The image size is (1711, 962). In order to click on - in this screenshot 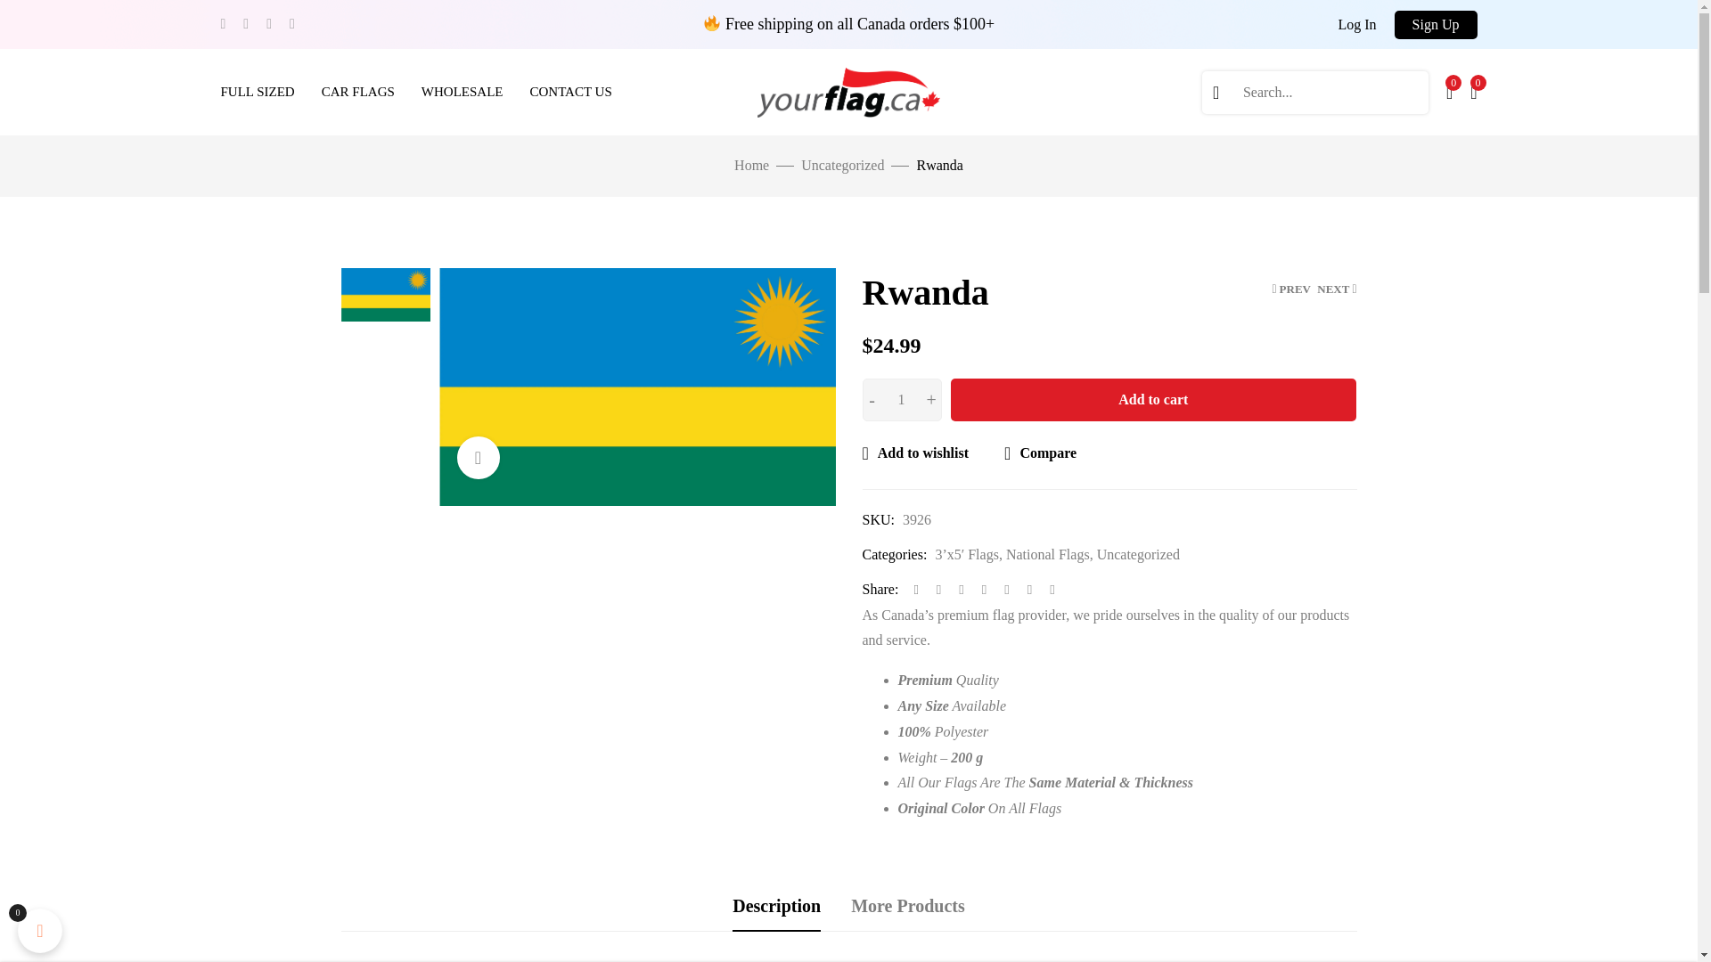, I will do `click(872, 399)`.